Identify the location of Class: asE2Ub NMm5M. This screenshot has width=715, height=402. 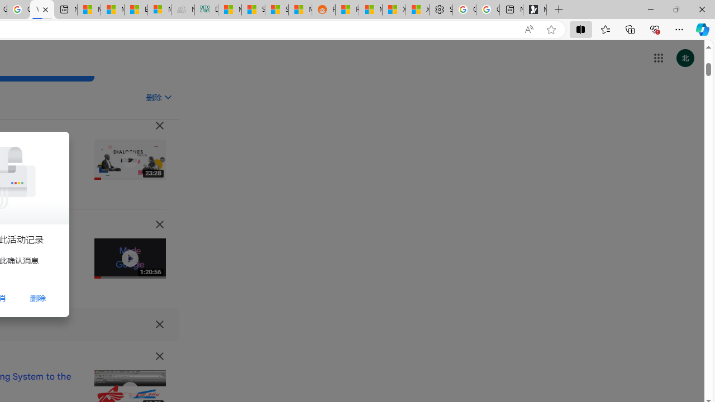
(168, 97).